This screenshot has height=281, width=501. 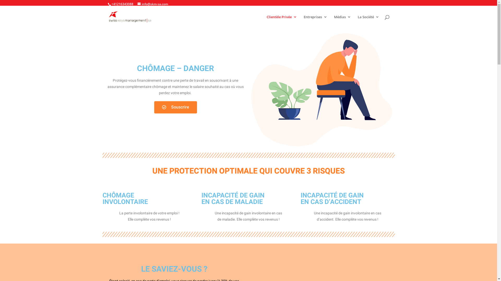 What do you see at coordinates (152, 4) in the screenshot?
I see `info@skm-sa.com` at bounding box center [152, 4].